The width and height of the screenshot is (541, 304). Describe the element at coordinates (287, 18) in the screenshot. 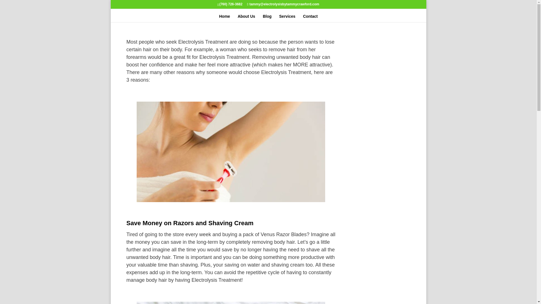

I see `Services` at that location.